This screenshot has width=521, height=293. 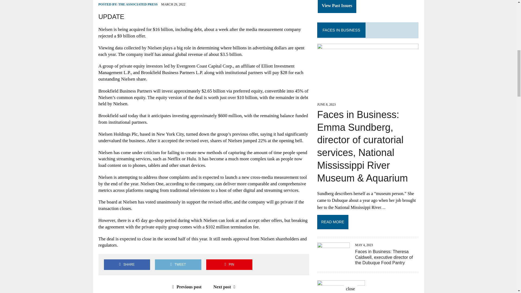 I want to click on Previous post, so click(x=186, y=286).